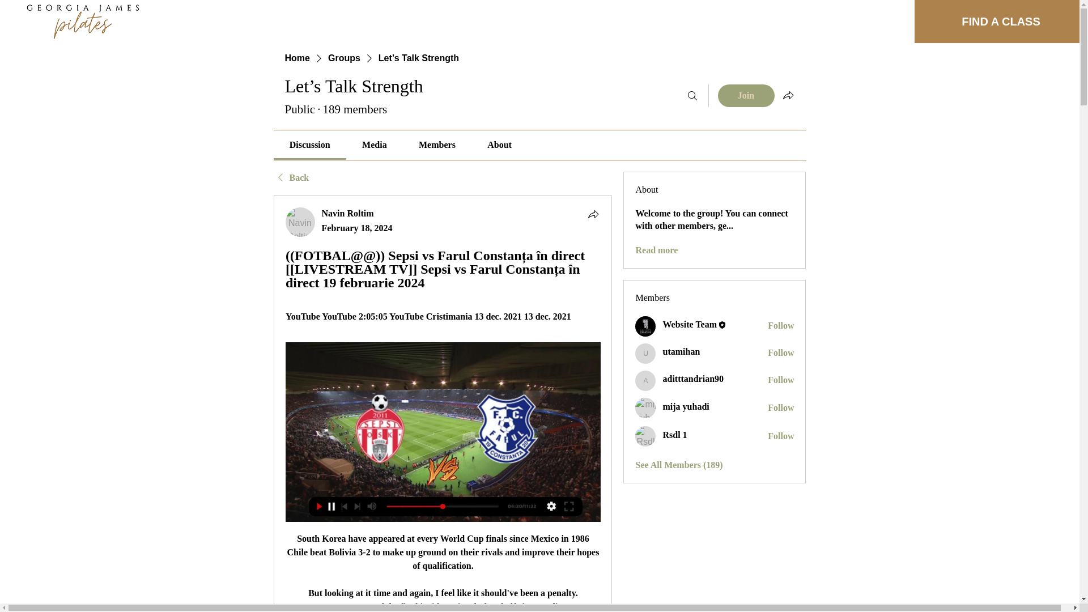  I want to click on Navin Roltim, so click(300, 222).